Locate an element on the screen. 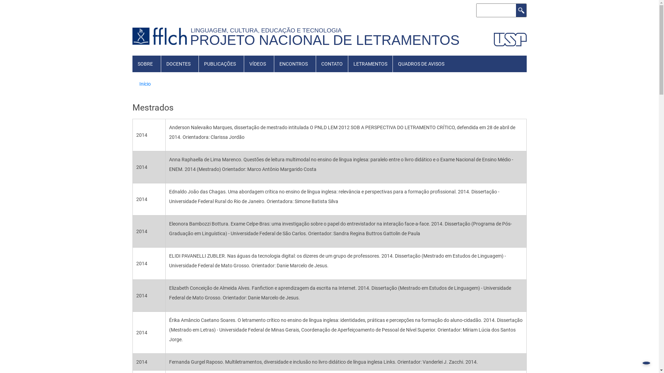  LETRAMENTOS is located at coordinates (370, 64).